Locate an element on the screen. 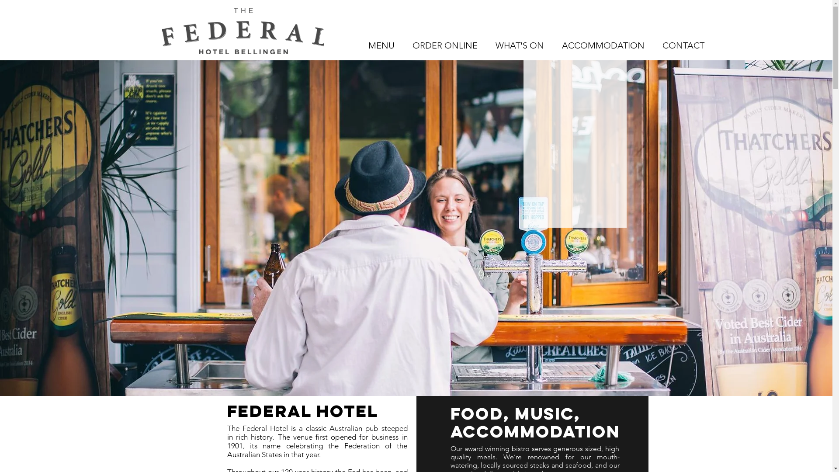  MENU is located at coordinates (381, 45).